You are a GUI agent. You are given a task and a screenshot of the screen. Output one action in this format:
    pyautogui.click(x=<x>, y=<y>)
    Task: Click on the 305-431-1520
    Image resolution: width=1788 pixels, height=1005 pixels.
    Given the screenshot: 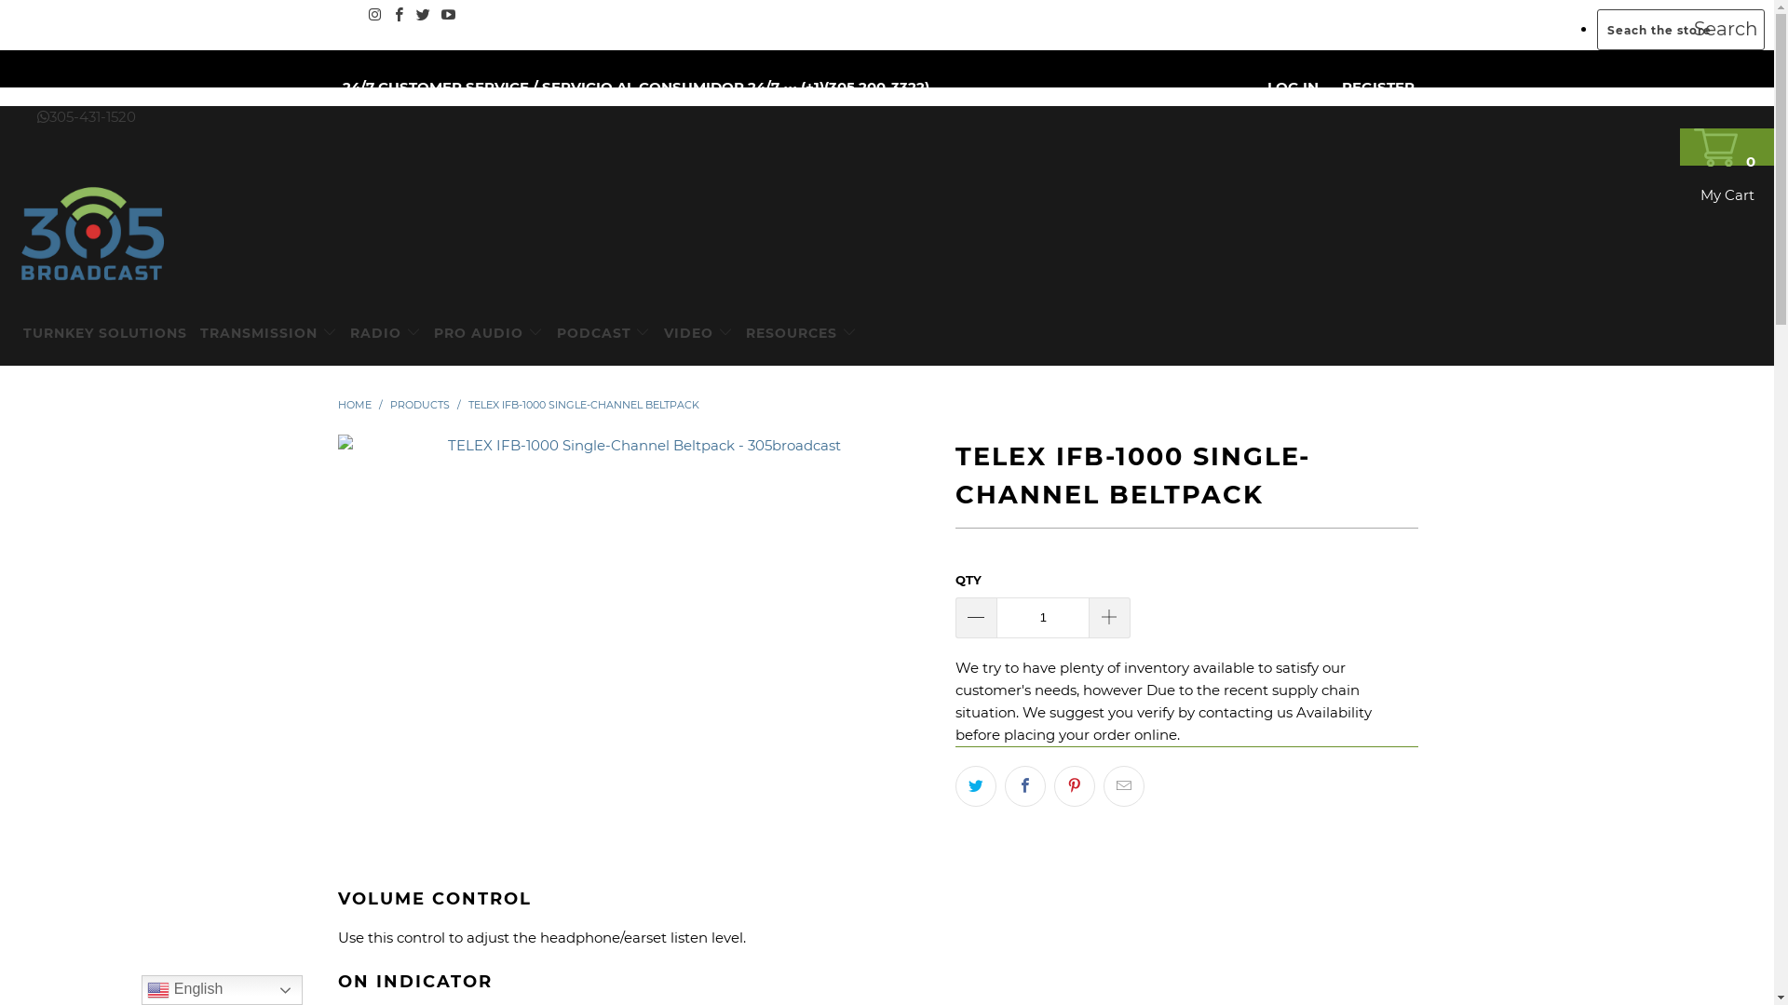 What is the action you would take?
    pyautogui.click(x=87, y=117)
    